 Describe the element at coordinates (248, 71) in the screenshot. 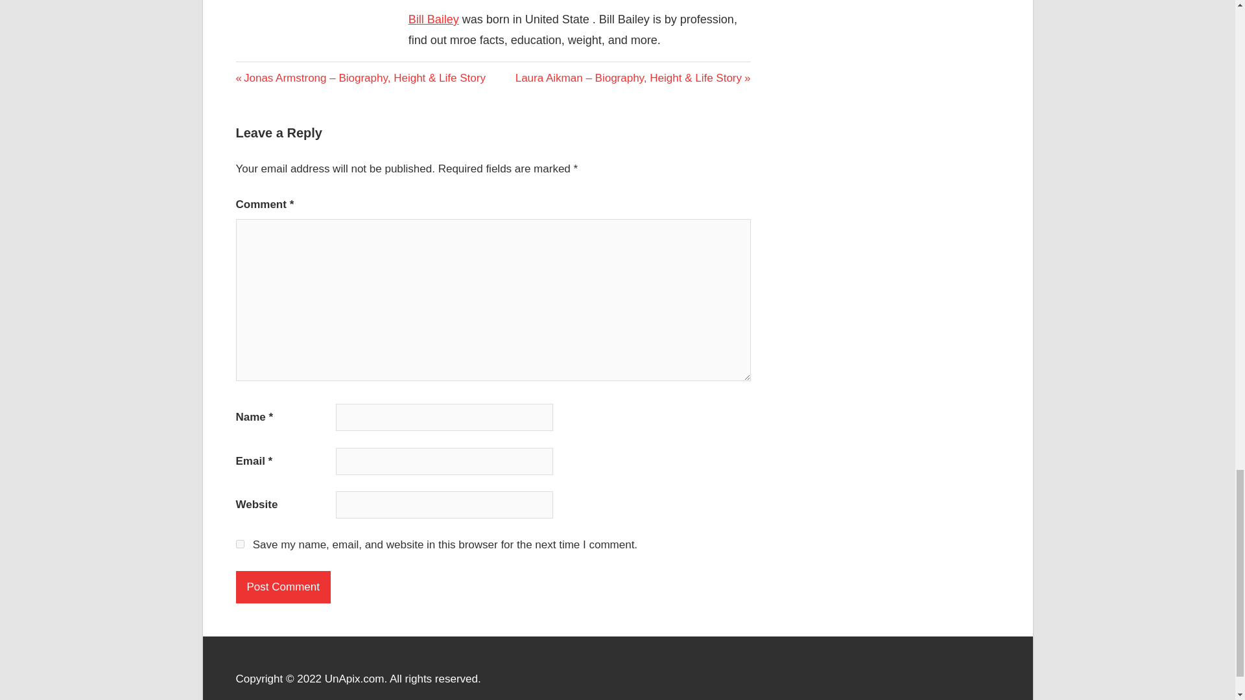

I see `BIO` at that location.